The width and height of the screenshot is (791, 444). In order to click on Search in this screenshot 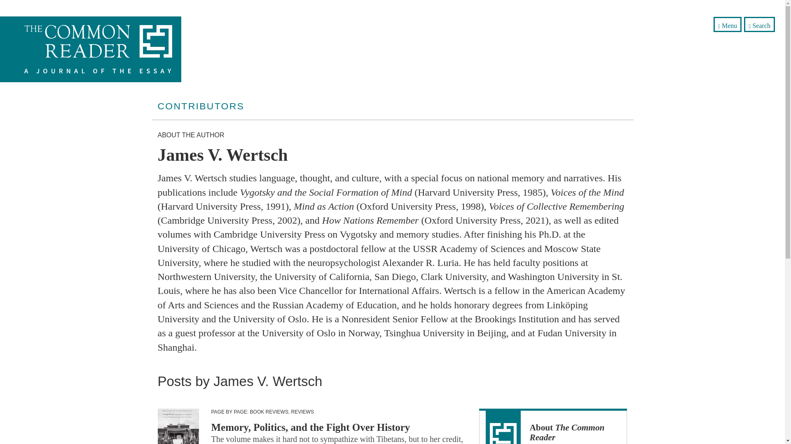, I will do `click(760, 24)`.